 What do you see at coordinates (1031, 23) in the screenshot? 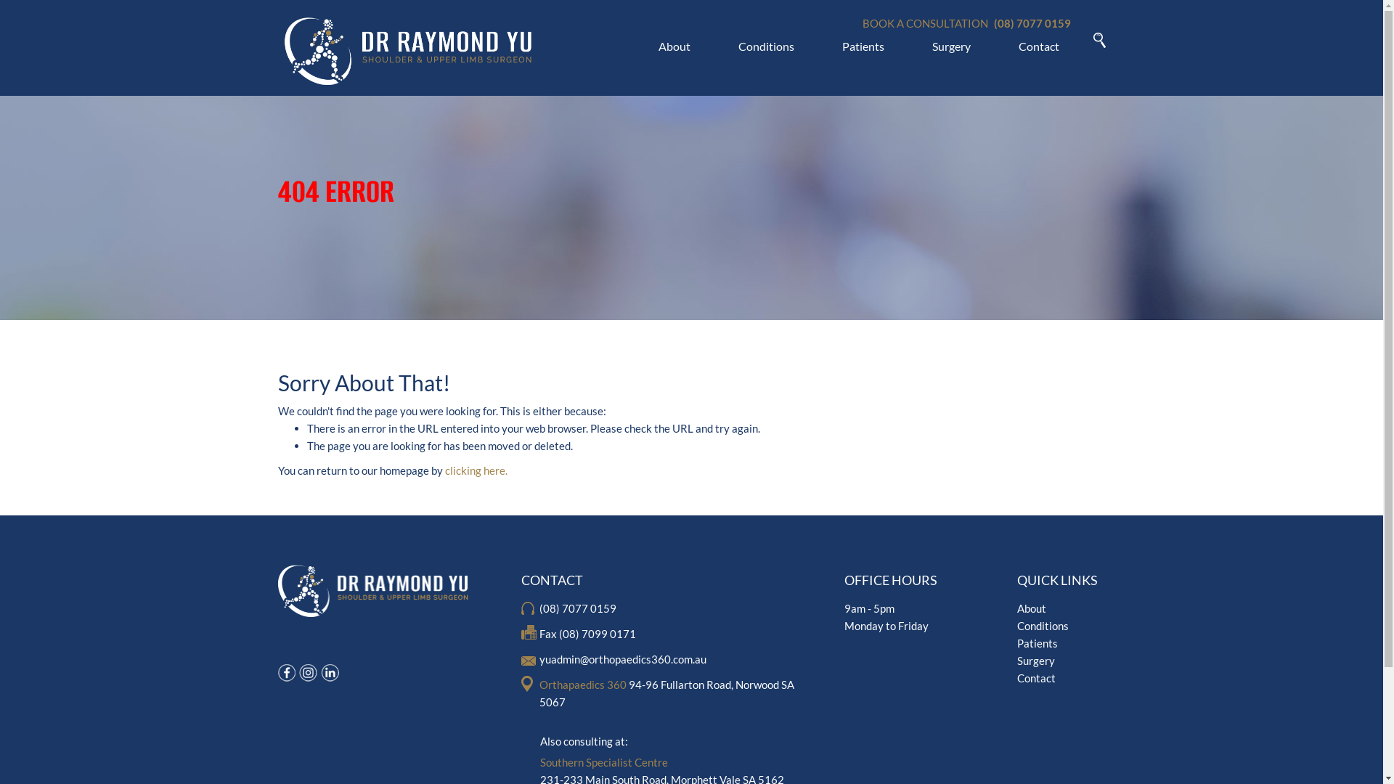
I see `(08) 7077 0159` at bounding box center [1031, 23].